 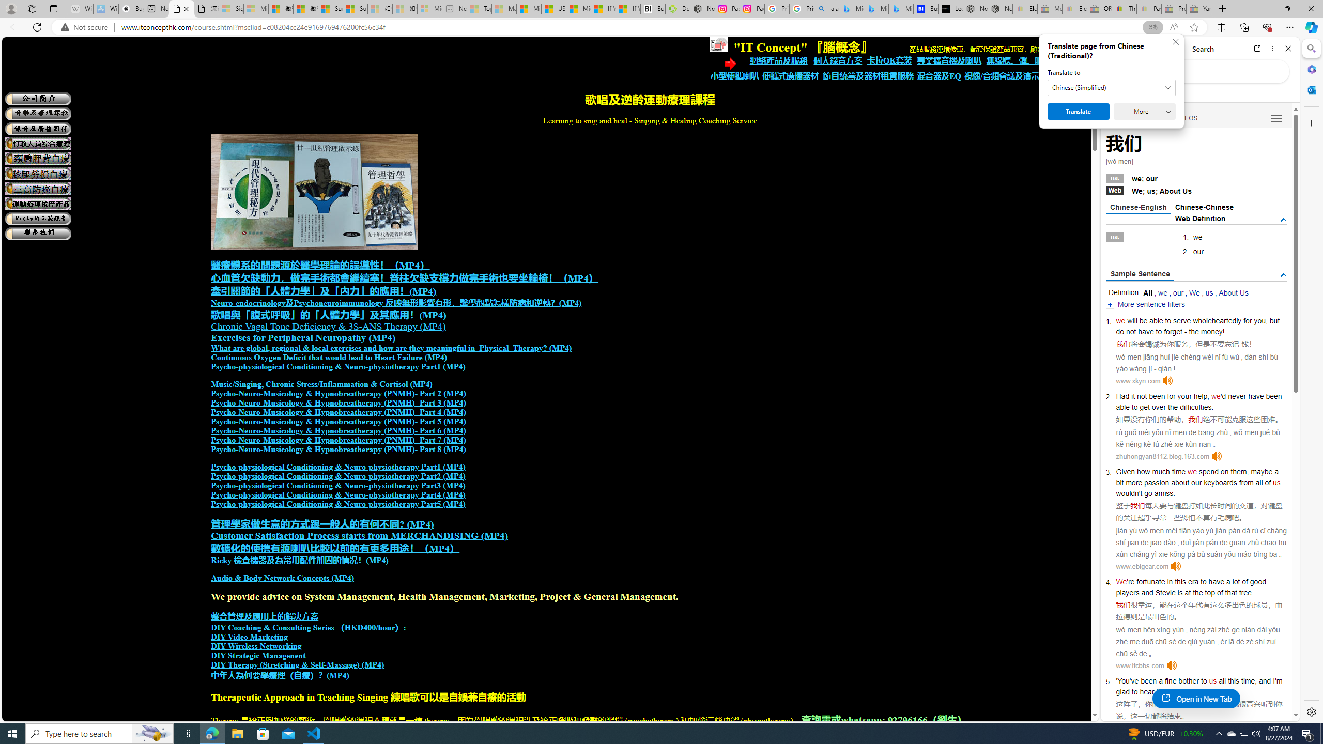 I want to click on Search Filter, VIDEOS, so click(x=1186, y=118).